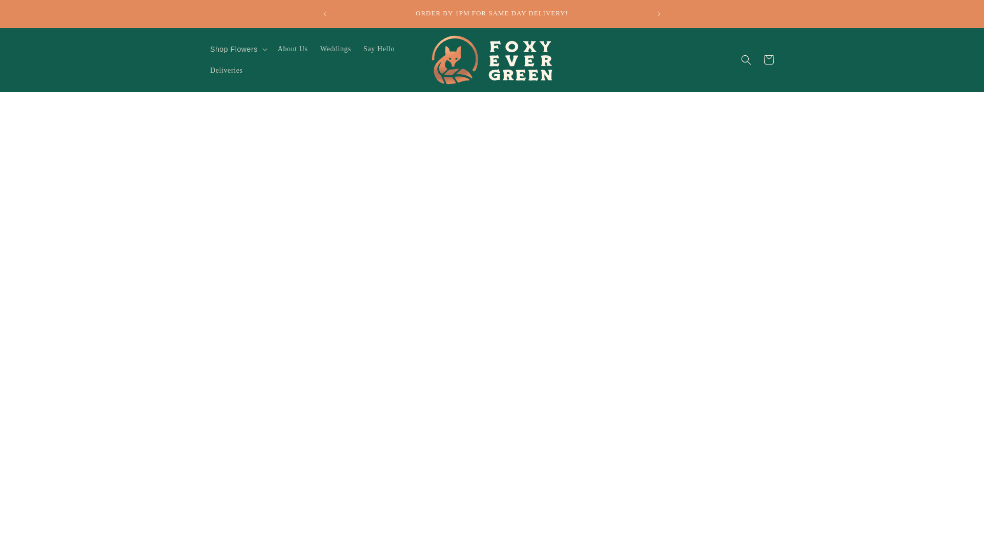 This screenshot has height=553, width=984. Describe the element at coordinates (378, 49) in the screenshot. I see `Say Hello` at that location.